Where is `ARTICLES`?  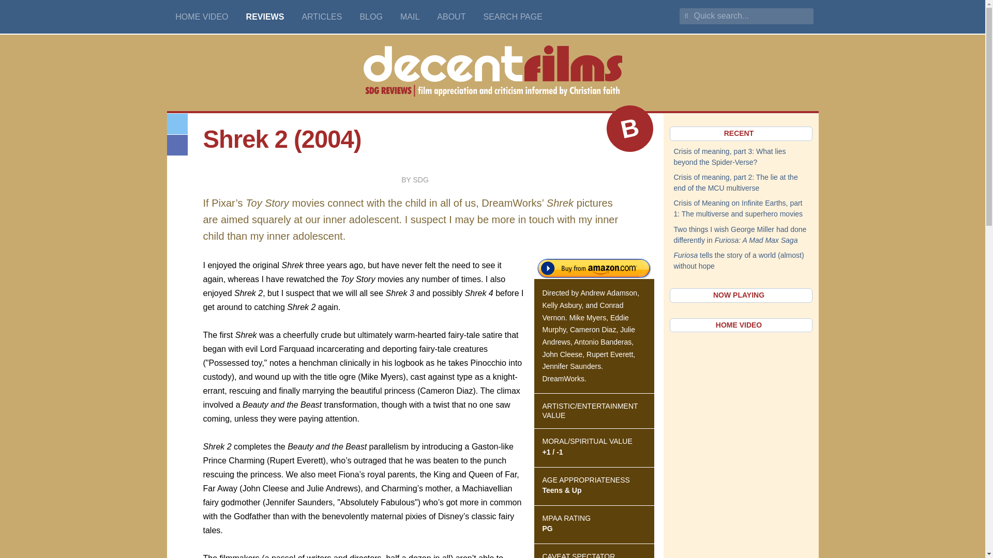
ARTICLES is located at coordinates (322, 17).